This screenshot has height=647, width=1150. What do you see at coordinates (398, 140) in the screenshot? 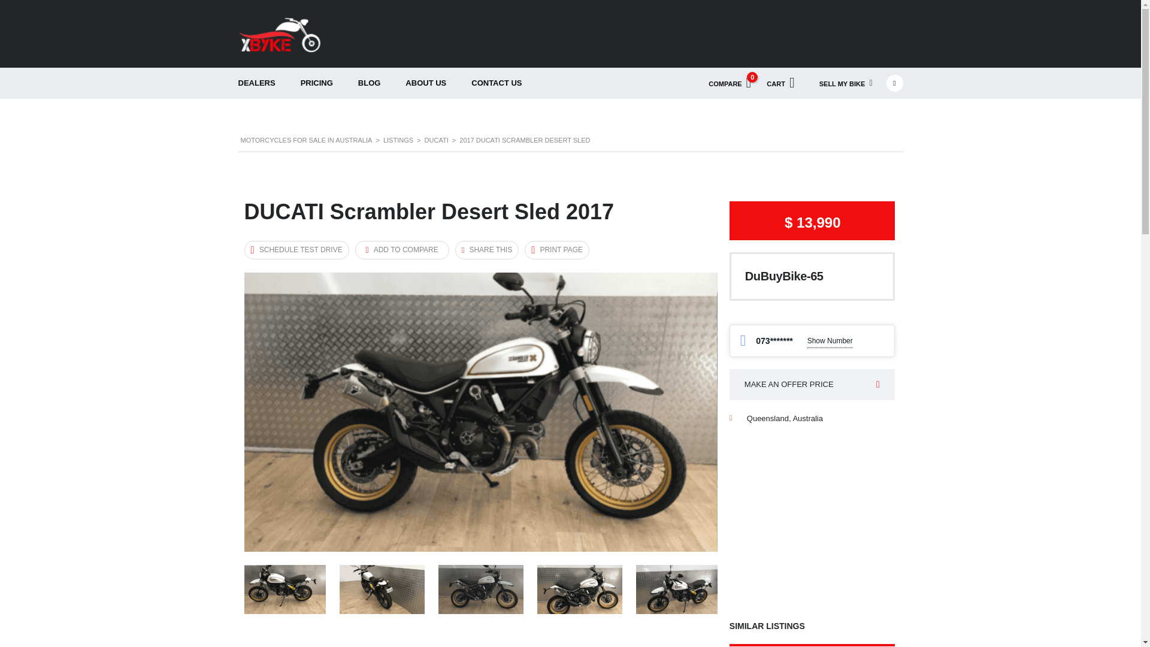
I see `Home` at bounding box center [398, 140].